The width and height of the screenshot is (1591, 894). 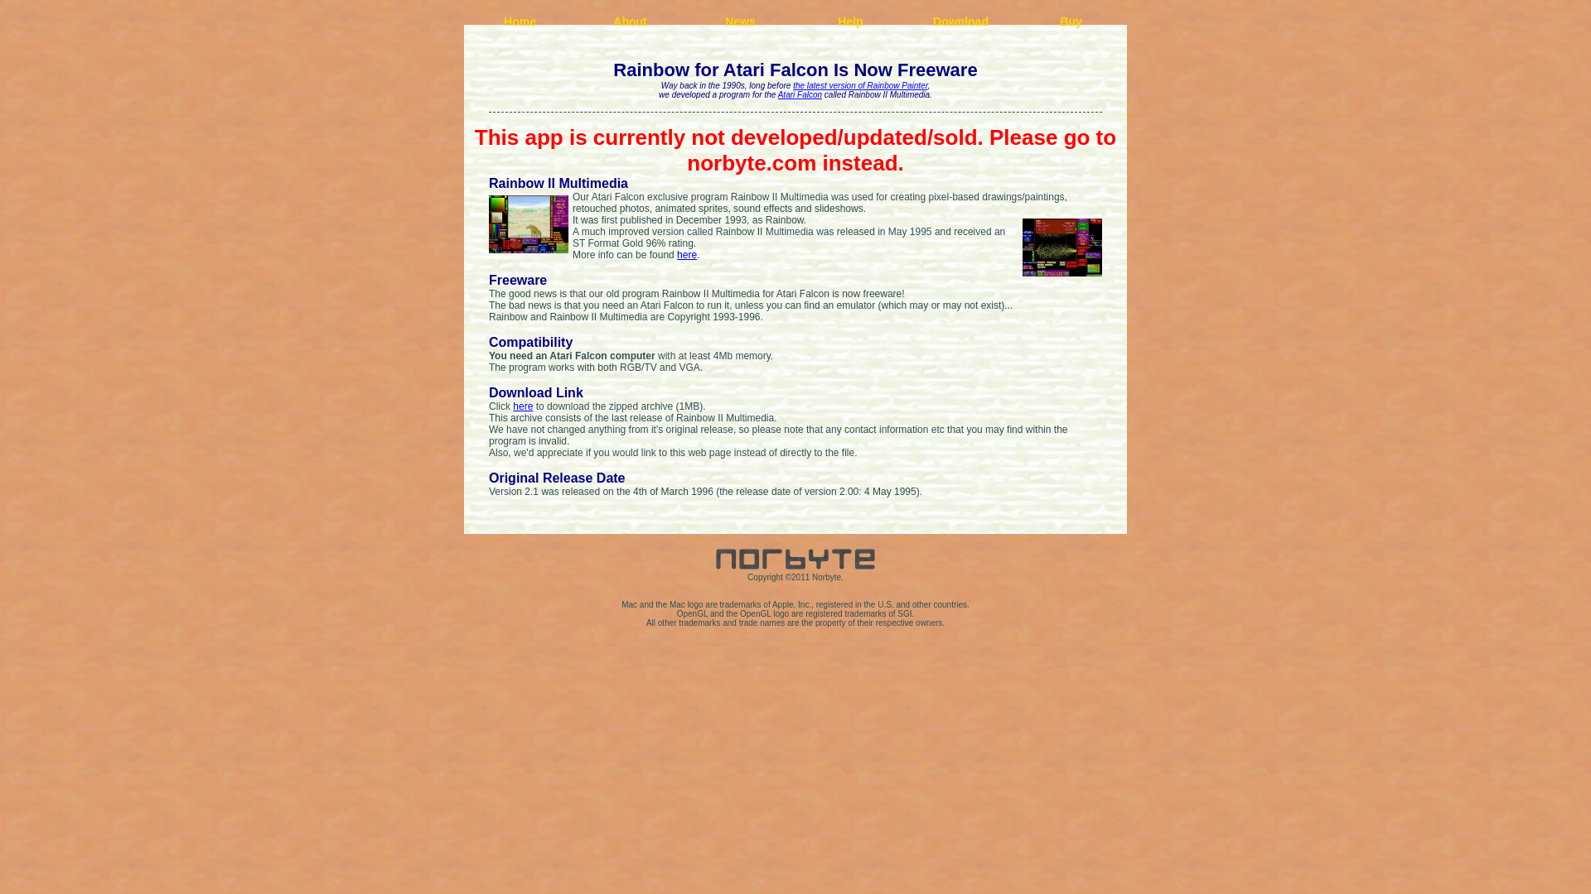 I want to click on Home, so click(x=519, y=22).